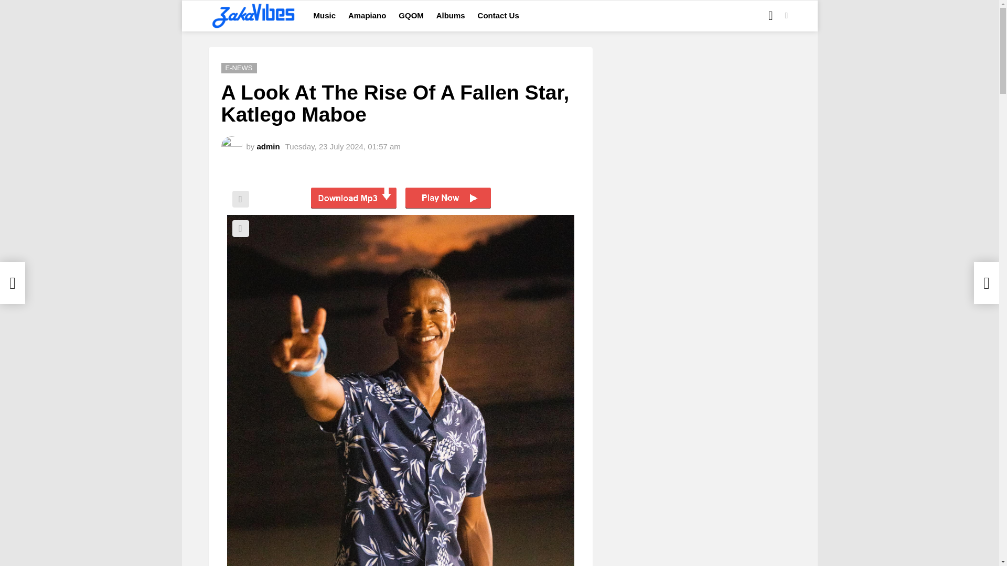 The width and height of the screenshot is (1007, 566). Describe the element at coordinates (268, 146) in the screenshot. I see `admin` at that location.